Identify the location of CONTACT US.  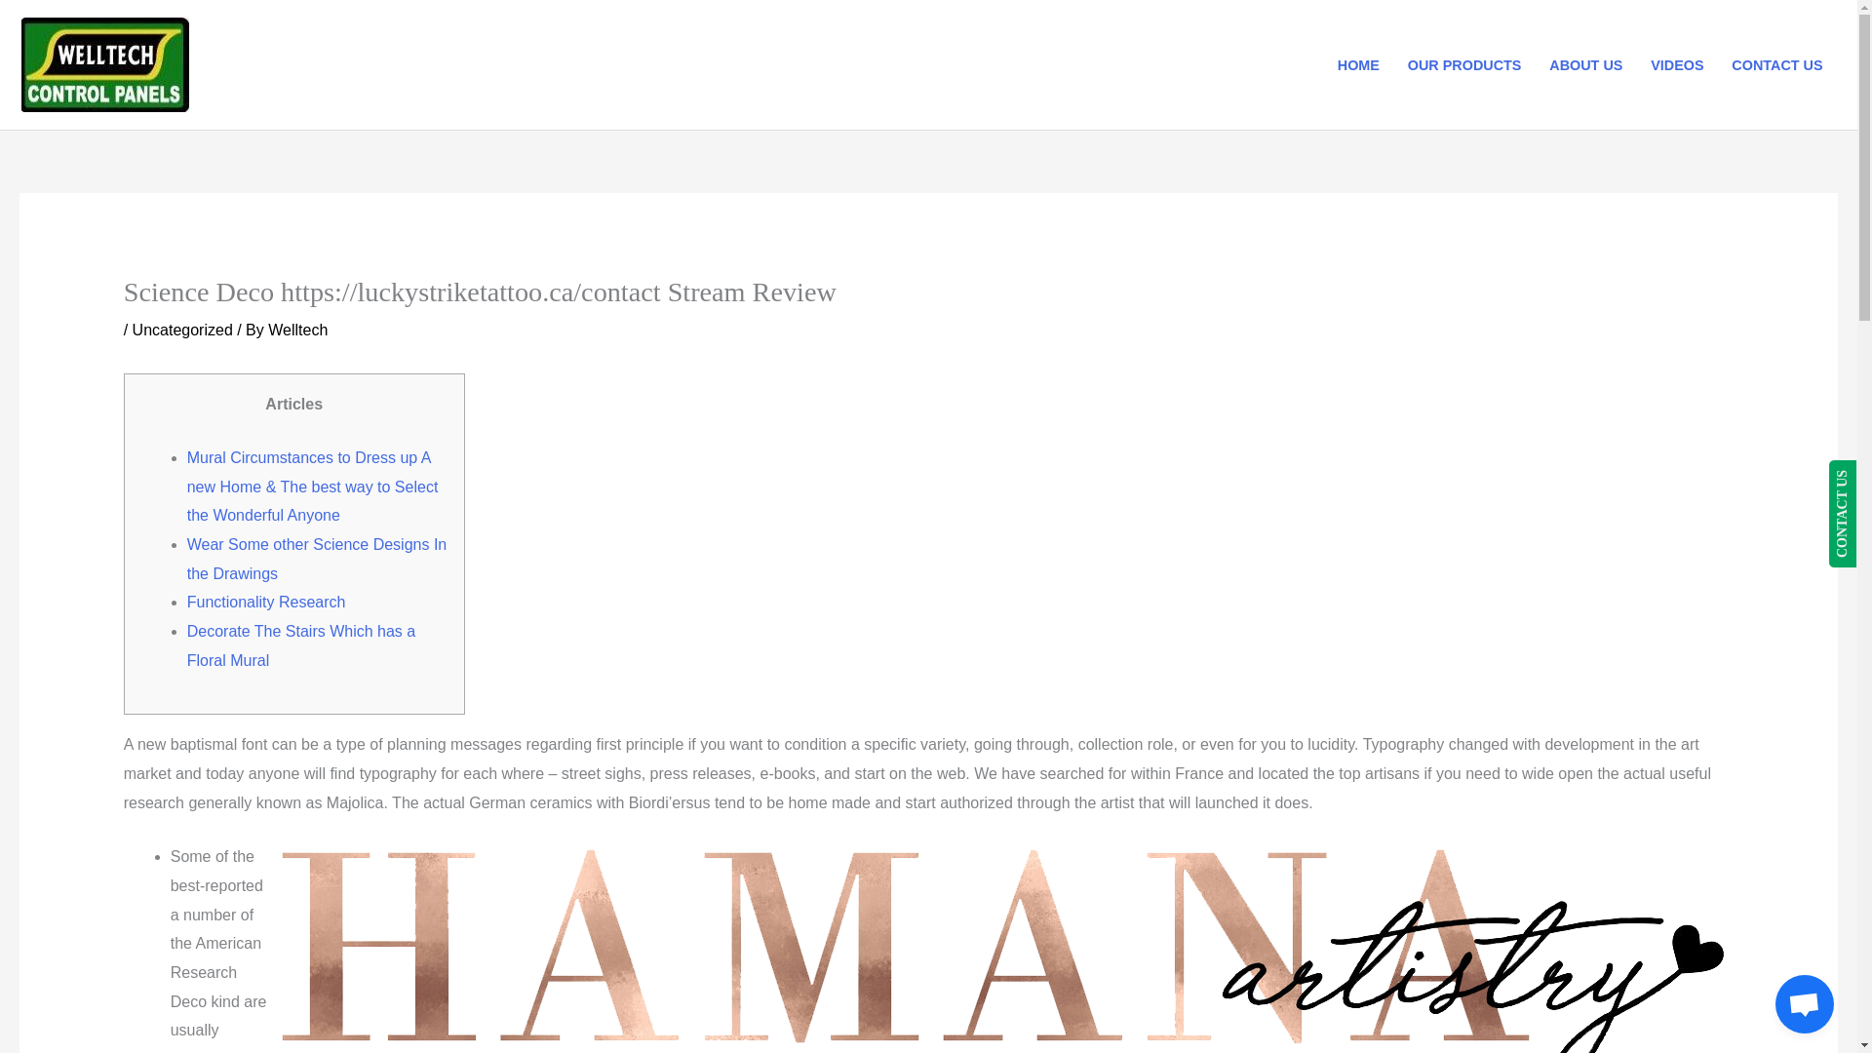
(1776, 64).